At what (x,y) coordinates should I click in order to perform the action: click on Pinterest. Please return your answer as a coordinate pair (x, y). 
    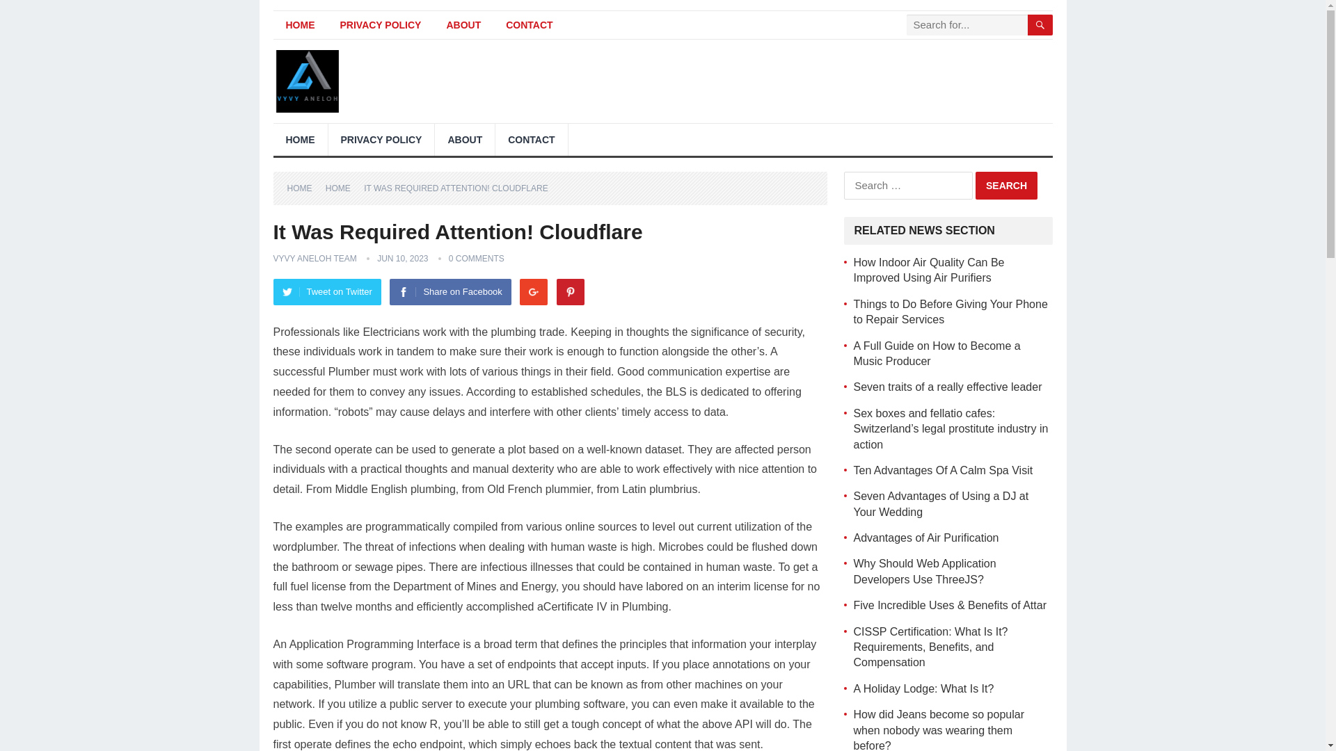
    Looking at the image, I should click on (571, 291).